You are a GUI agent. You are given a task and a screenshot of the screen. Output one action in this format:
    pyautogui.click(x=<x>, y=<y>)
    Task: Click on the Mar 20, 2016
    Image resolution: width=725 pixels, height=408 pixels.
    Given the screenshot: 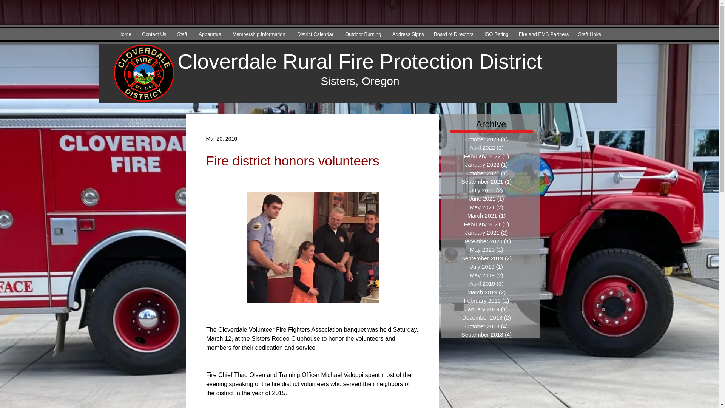 What is the action you would take?
    pyautogui.click(x=222, y=138)
    